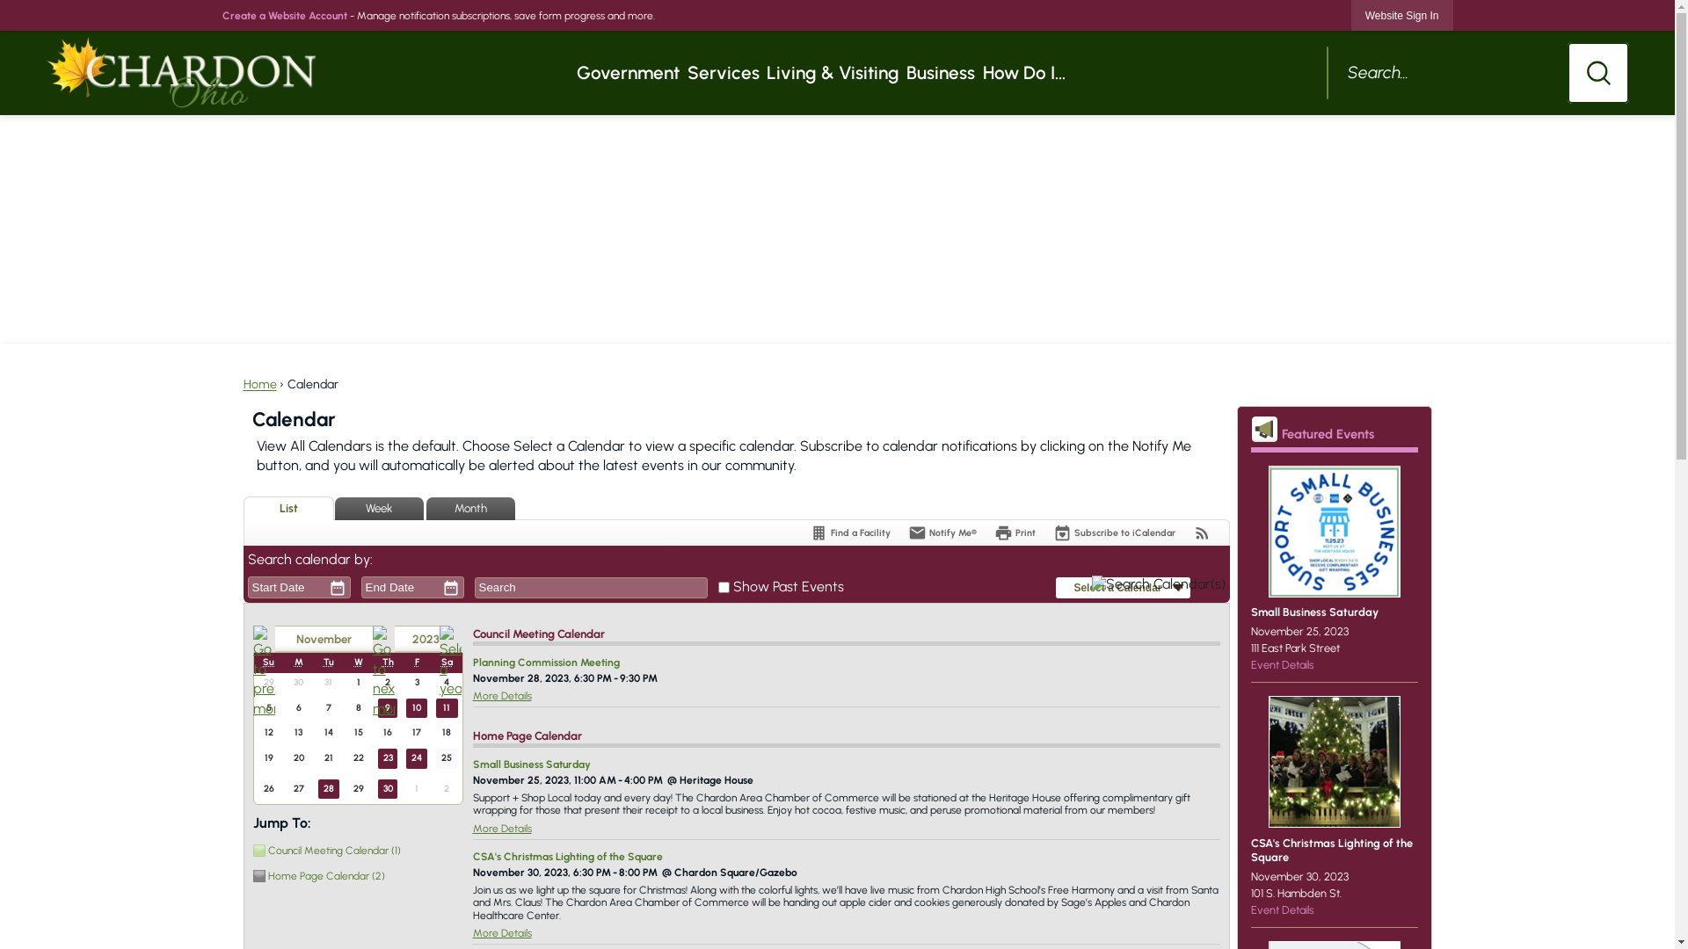  Describe the element at coordinates (1334, 532) in the screenshot. I see `small business sat` at that location.